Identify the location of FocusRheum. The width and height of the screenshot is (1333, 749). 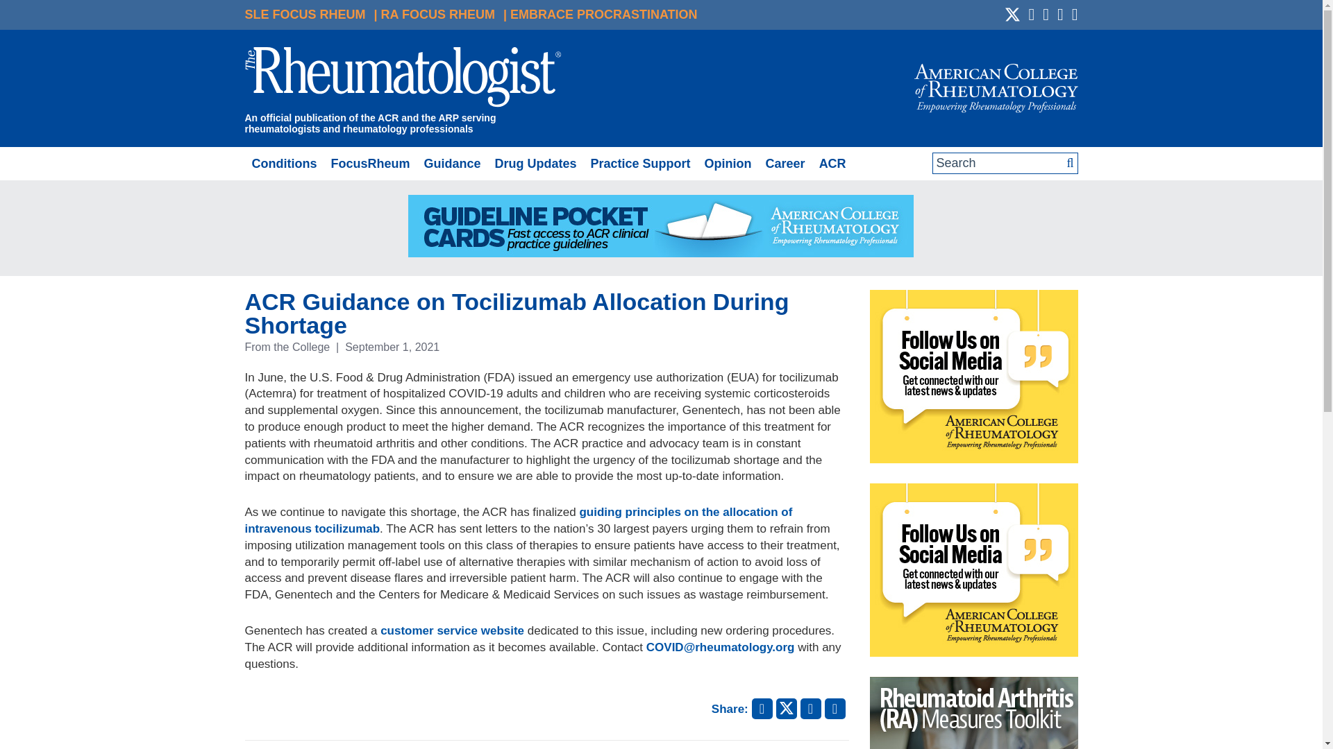
(369, 164).